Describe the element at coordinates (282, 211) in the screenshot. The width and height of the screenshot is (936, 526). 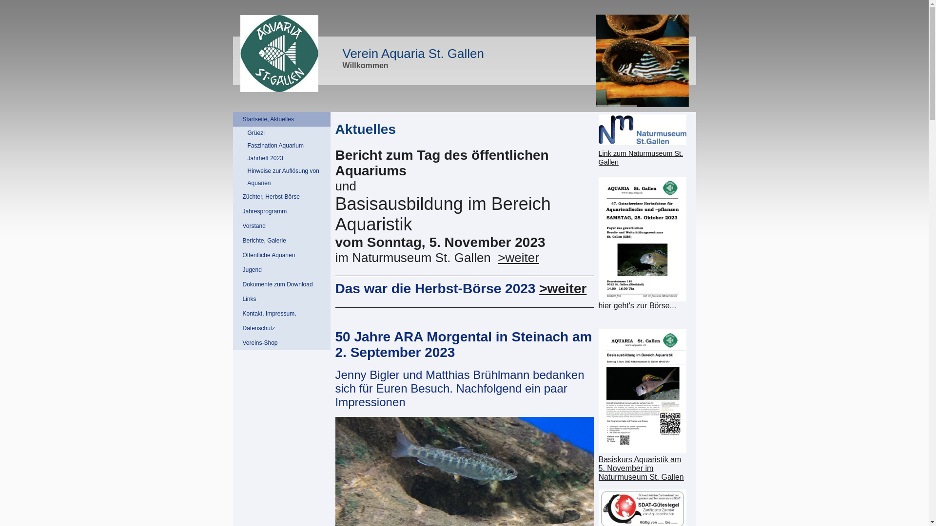
I see `Jahresprogramm` at that location.